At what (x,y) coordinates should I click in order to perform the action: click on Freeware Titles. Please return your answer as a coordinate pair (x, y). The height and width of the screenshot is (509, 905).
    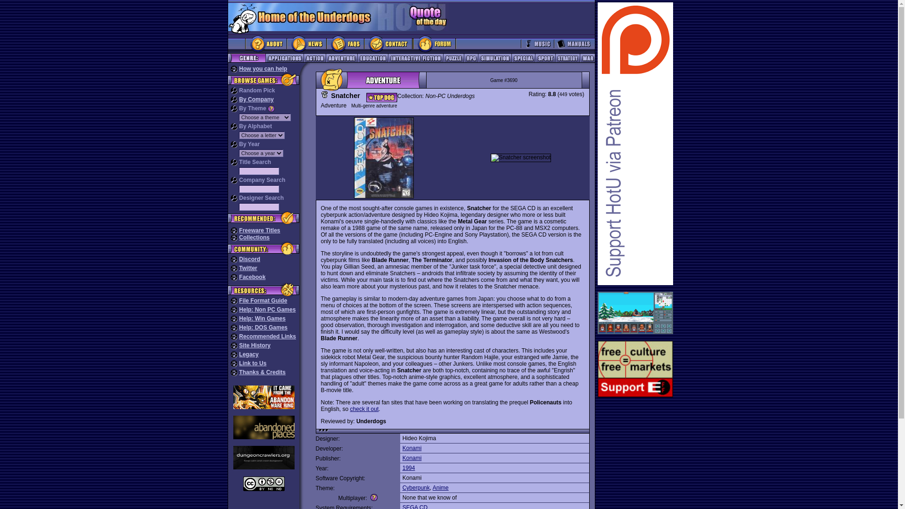
    Looking at the image, I should click on (259, 230).